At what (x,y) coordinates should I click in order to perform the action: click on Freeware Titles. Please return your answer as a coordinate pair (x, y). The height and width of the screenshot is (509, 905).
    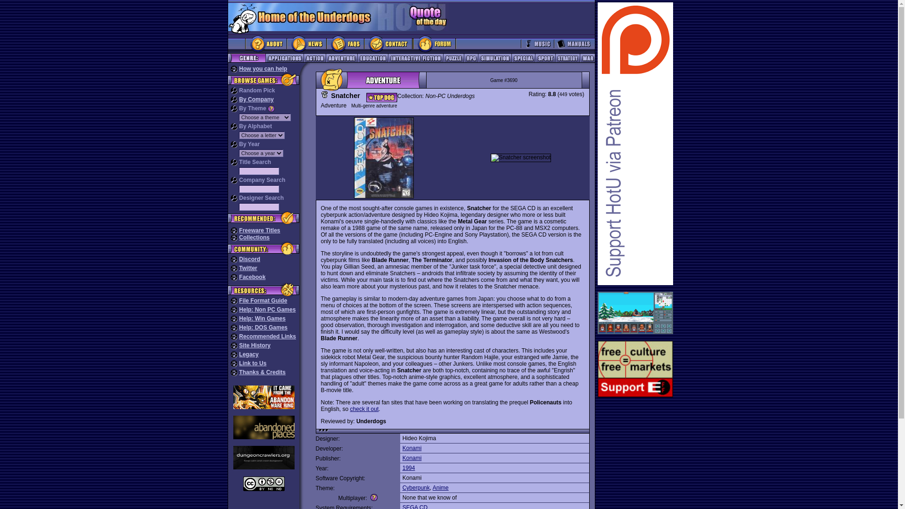
    Looking at the image, I should click on (259, 230).